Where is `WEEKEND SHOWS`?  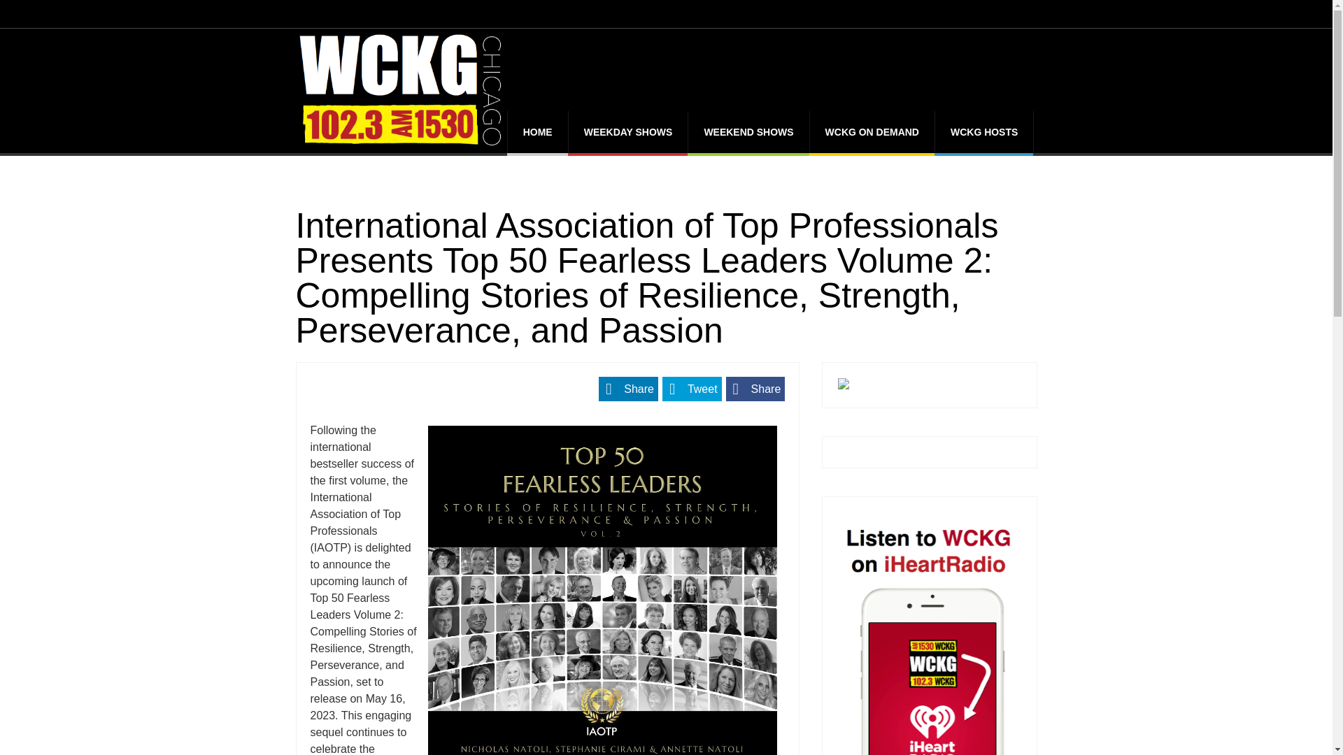
WEEKEND SHOWS is located at coordinates (748, 131).